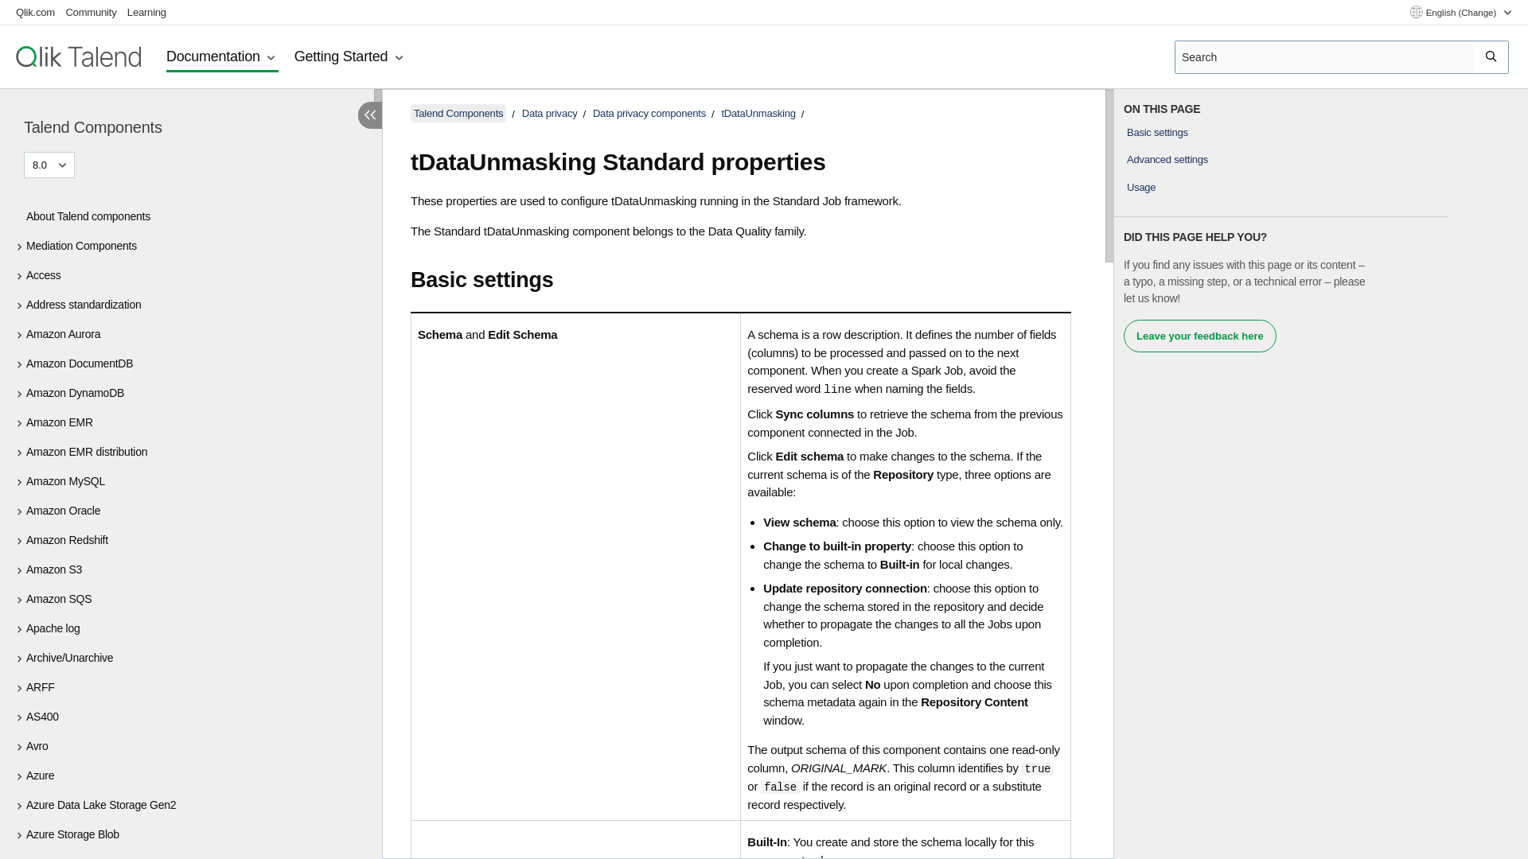 Image resolution: width=1528 pixels, height=859 pixels. I want to click on Learning, so click(146, 11).